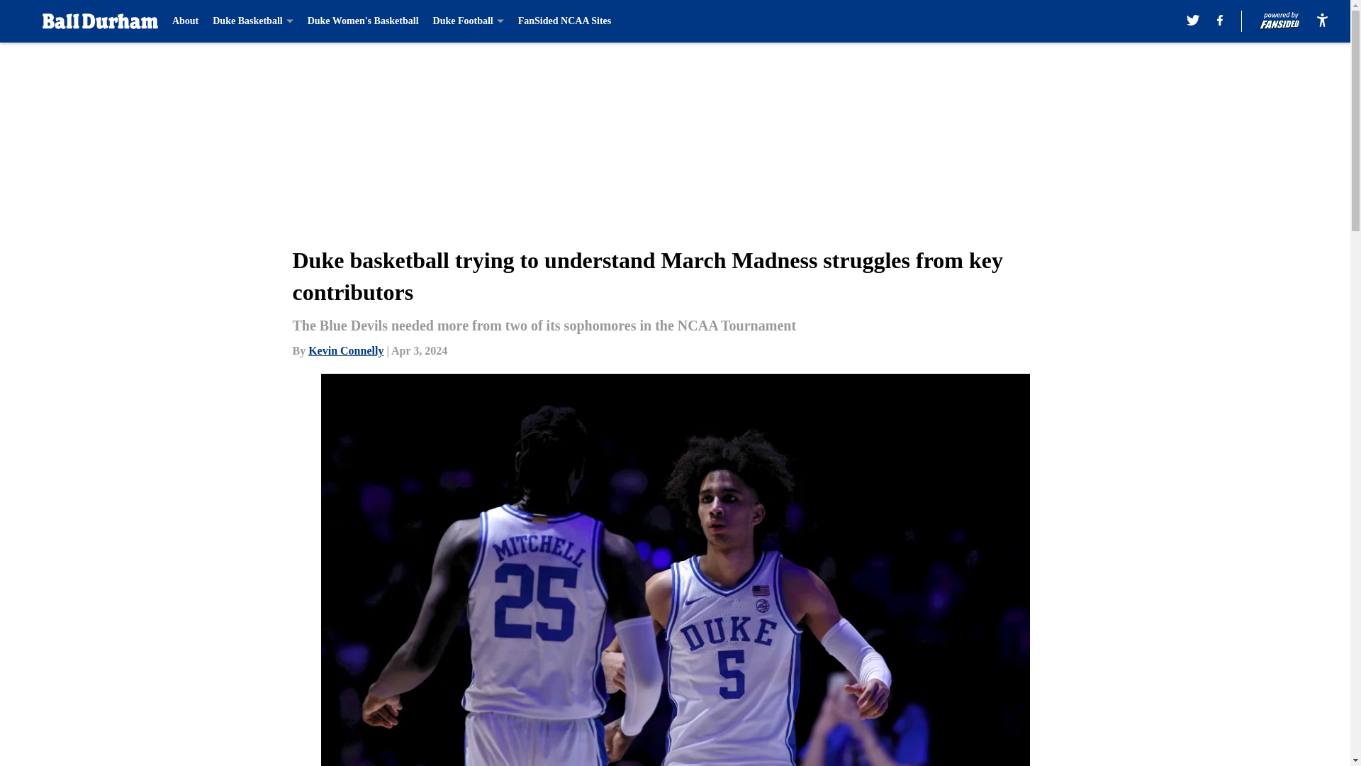 The image size is (1361, 766). I want to click on About, so click(186, 21).